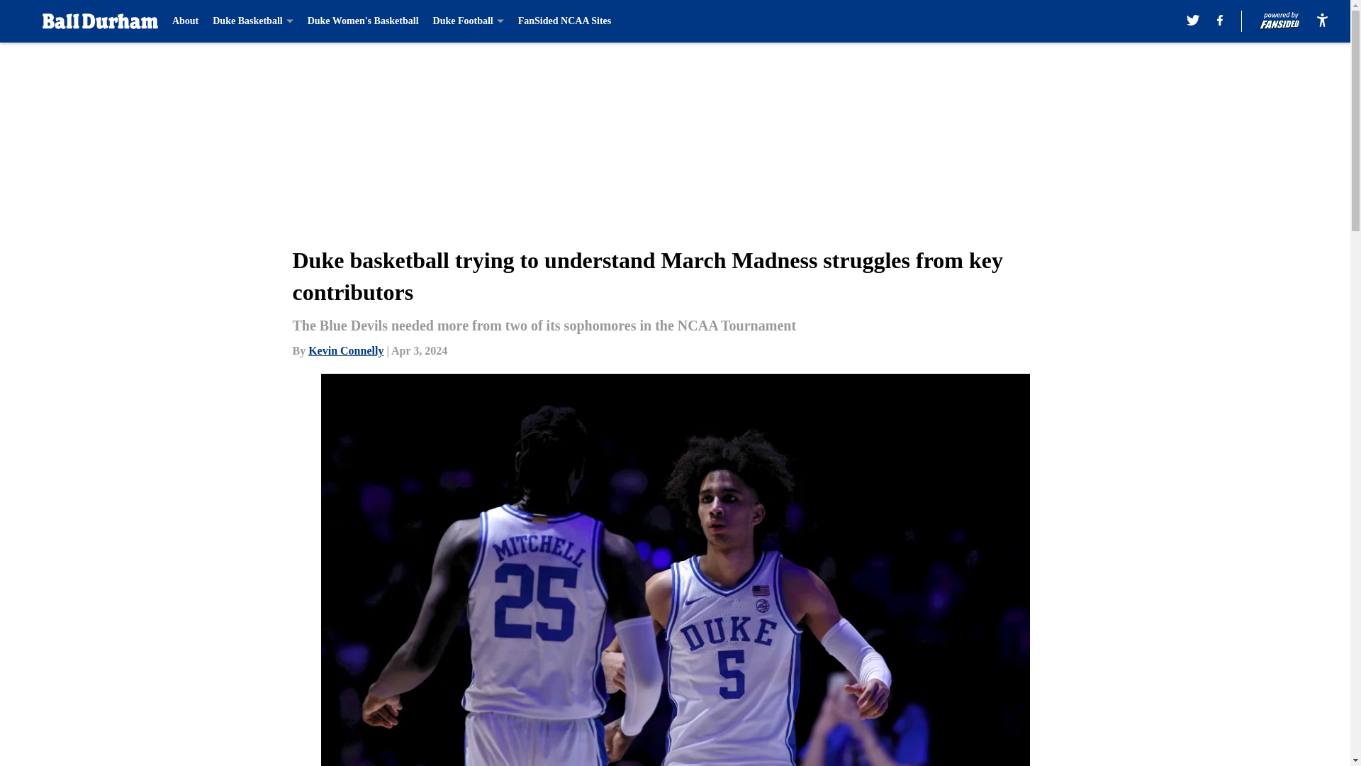 The image size is (1361, 766). I want to click on About, so click(186, 21).